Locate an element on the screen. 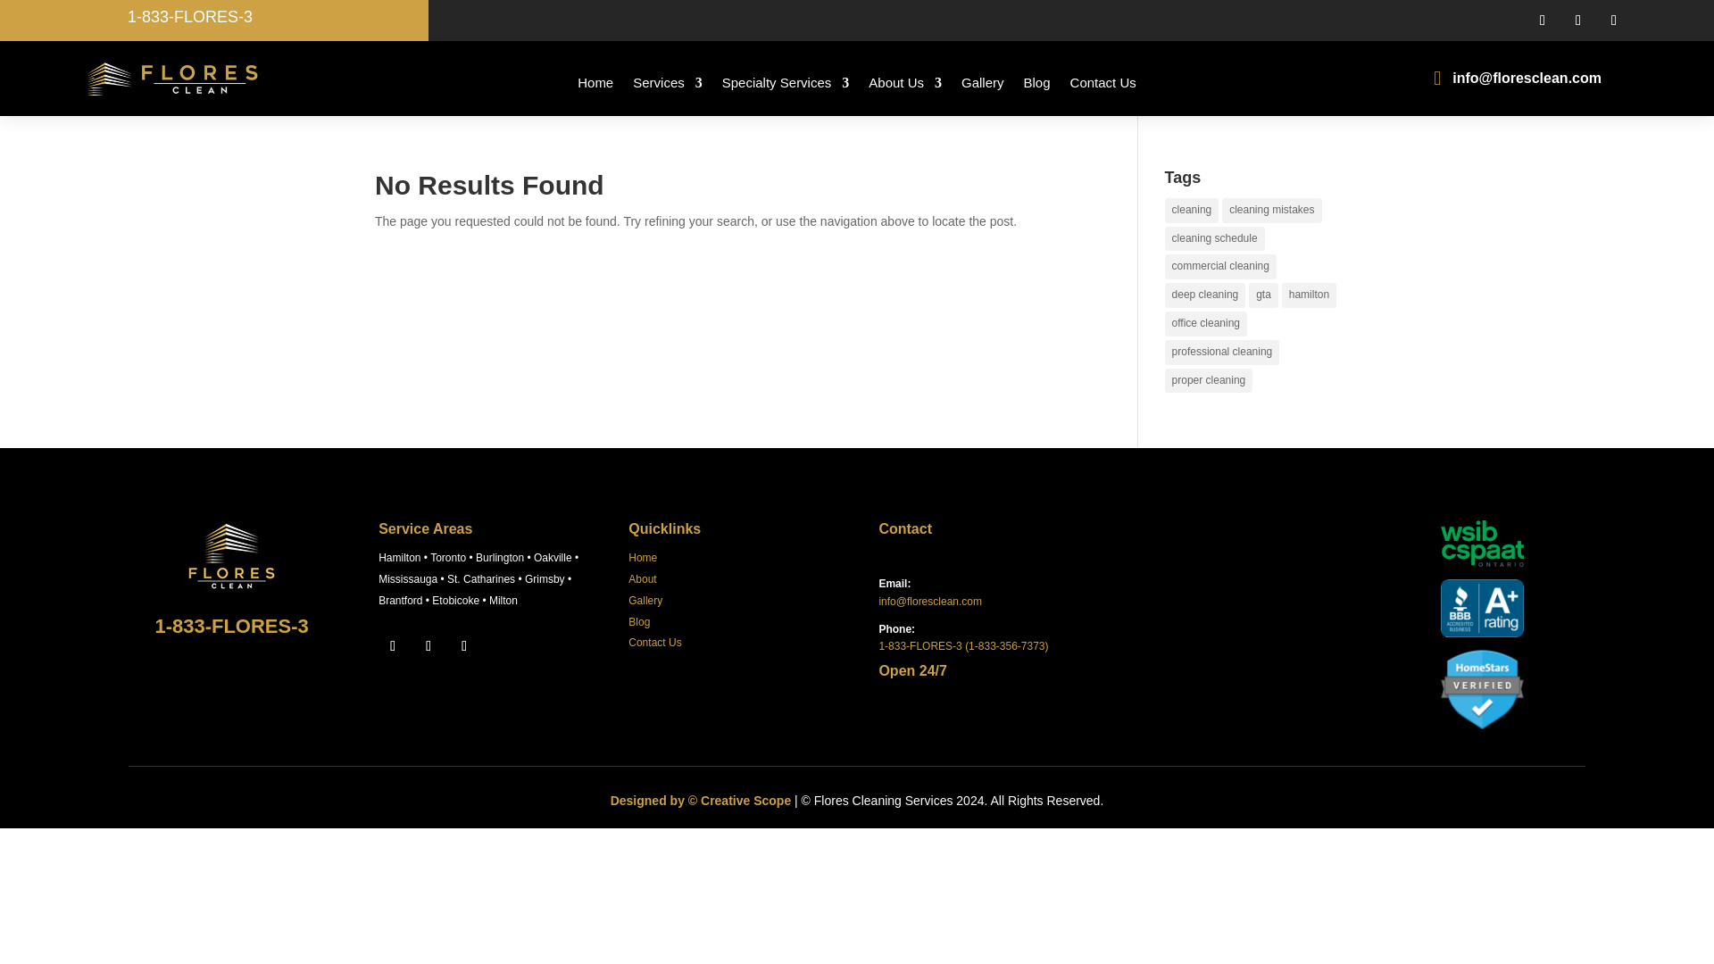 The height and width of the screenshot is (964, 1714). logo is located at coordinates (230, 556).